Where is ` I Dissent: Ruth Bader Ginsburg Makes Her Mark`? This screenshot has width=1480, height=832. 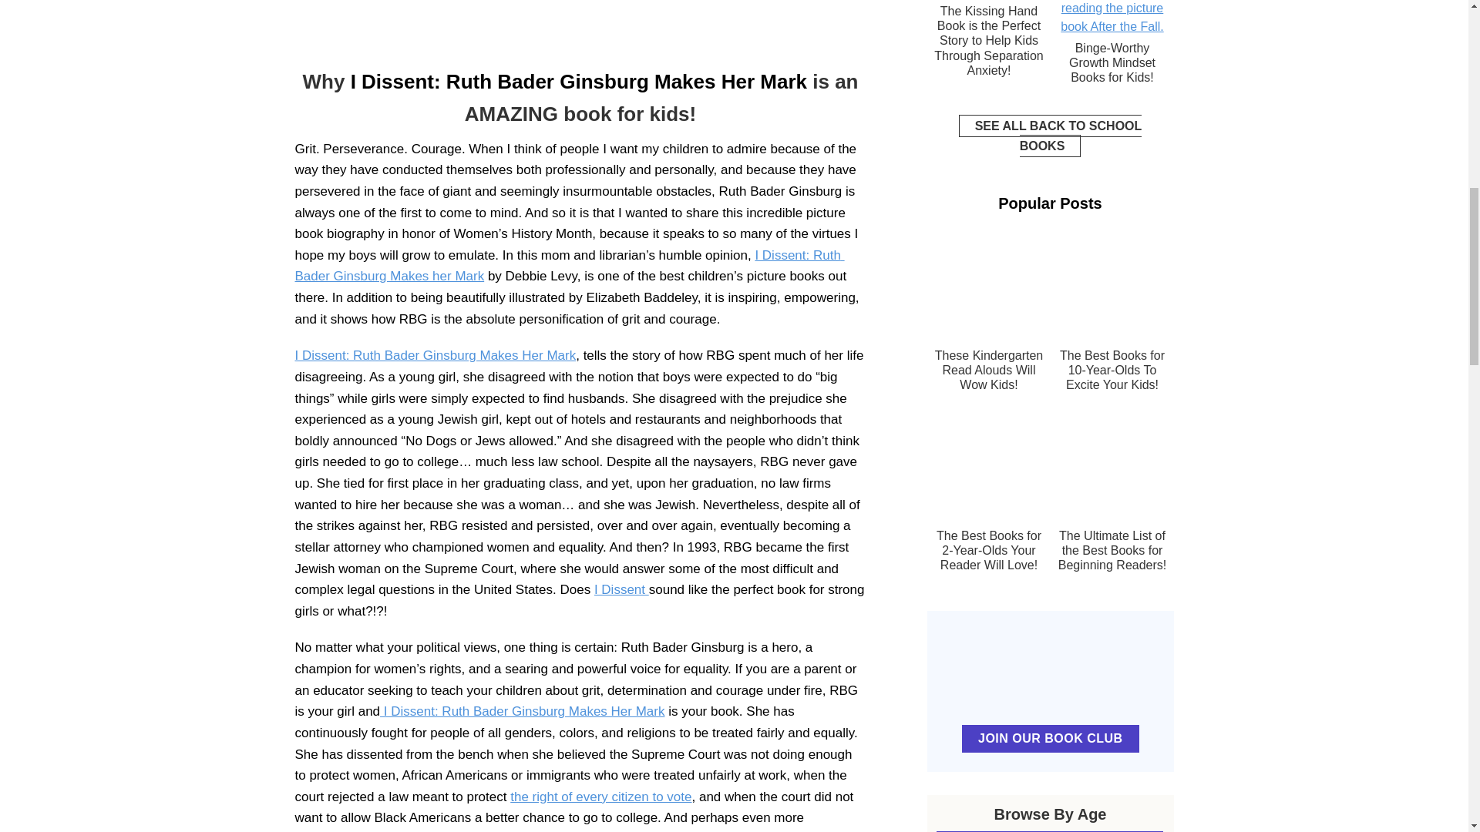
 I Dissent: Ruth Bader Ginsburg Makes Her Mark is located at coordinates (523, 711).